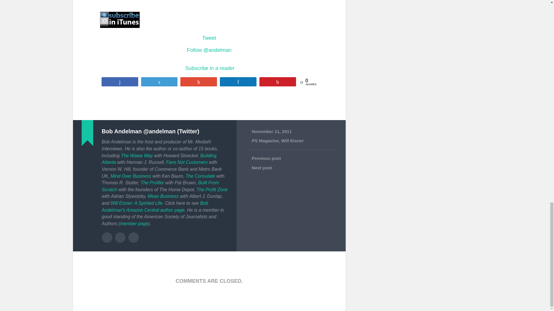 This screenshot has height=311, width=554. I want to click on Tweet, so click(209, 38).